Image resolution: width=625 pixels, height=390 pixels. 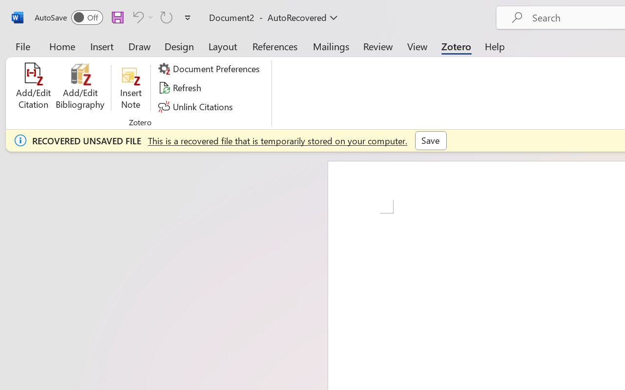 What do you see at coordinates (137, 17) in the screenshot?
I see `Can't Undo` at bounding box center [137, 17].